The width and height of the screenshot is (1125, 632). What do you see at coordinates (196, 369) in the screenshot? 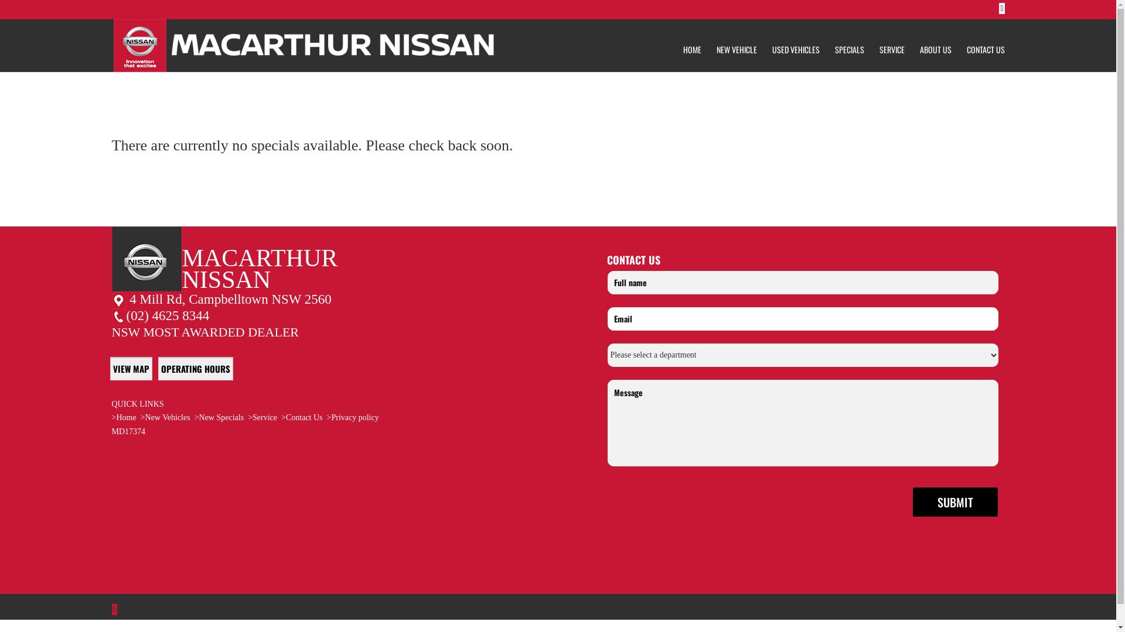
I see `OPERATING HOURS` at bounding box center [196, 369].